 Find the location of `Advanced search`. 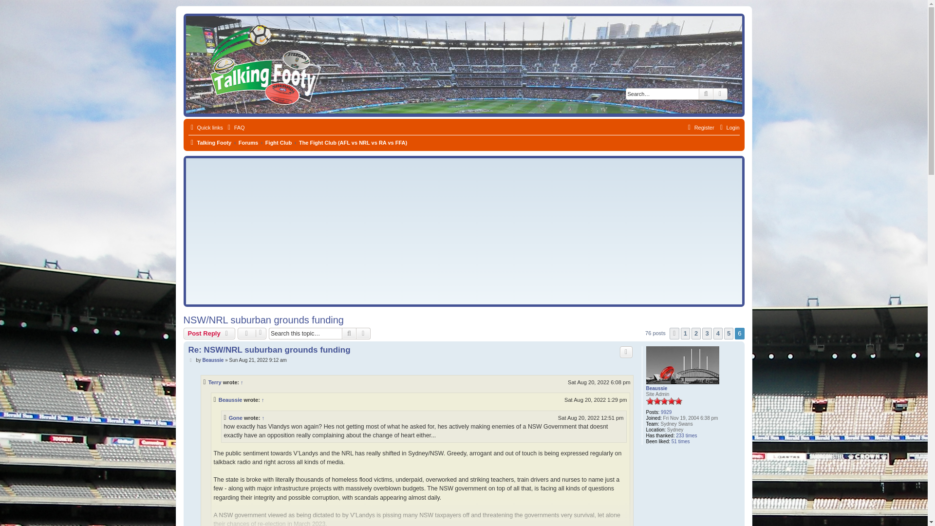

Advanced search is located at coordinates (720, 94).